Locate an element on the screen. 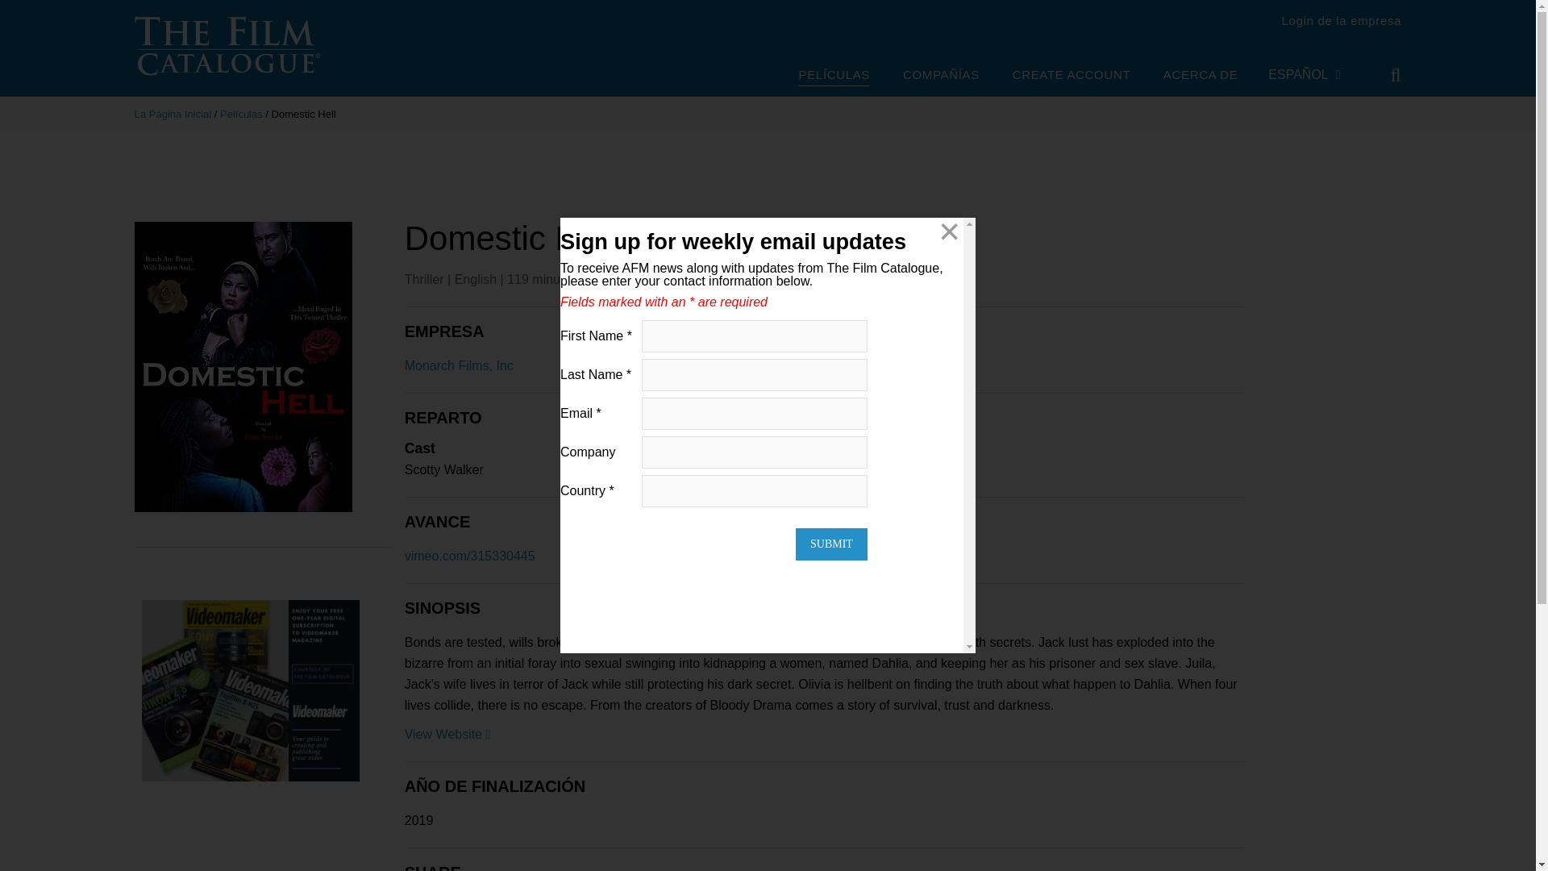 Image resolution: width=1548 pixels, height=871 pixels. Monarch Films, Inc is located at coordinates (459, 365).